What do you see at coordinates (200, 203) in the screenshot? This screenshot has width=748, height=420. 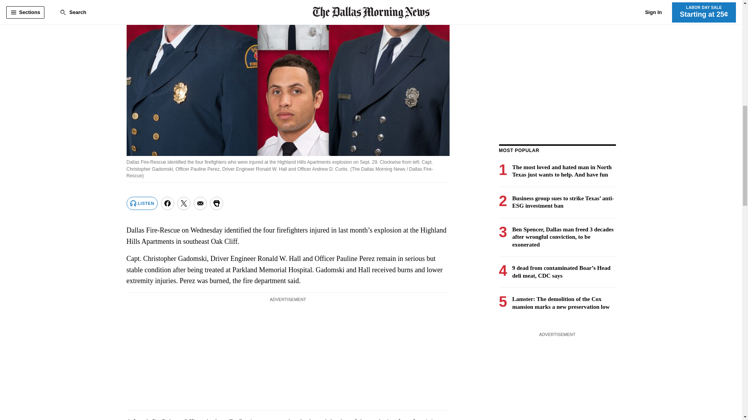 I see `Share via Email` at bounding box center [200, 203].